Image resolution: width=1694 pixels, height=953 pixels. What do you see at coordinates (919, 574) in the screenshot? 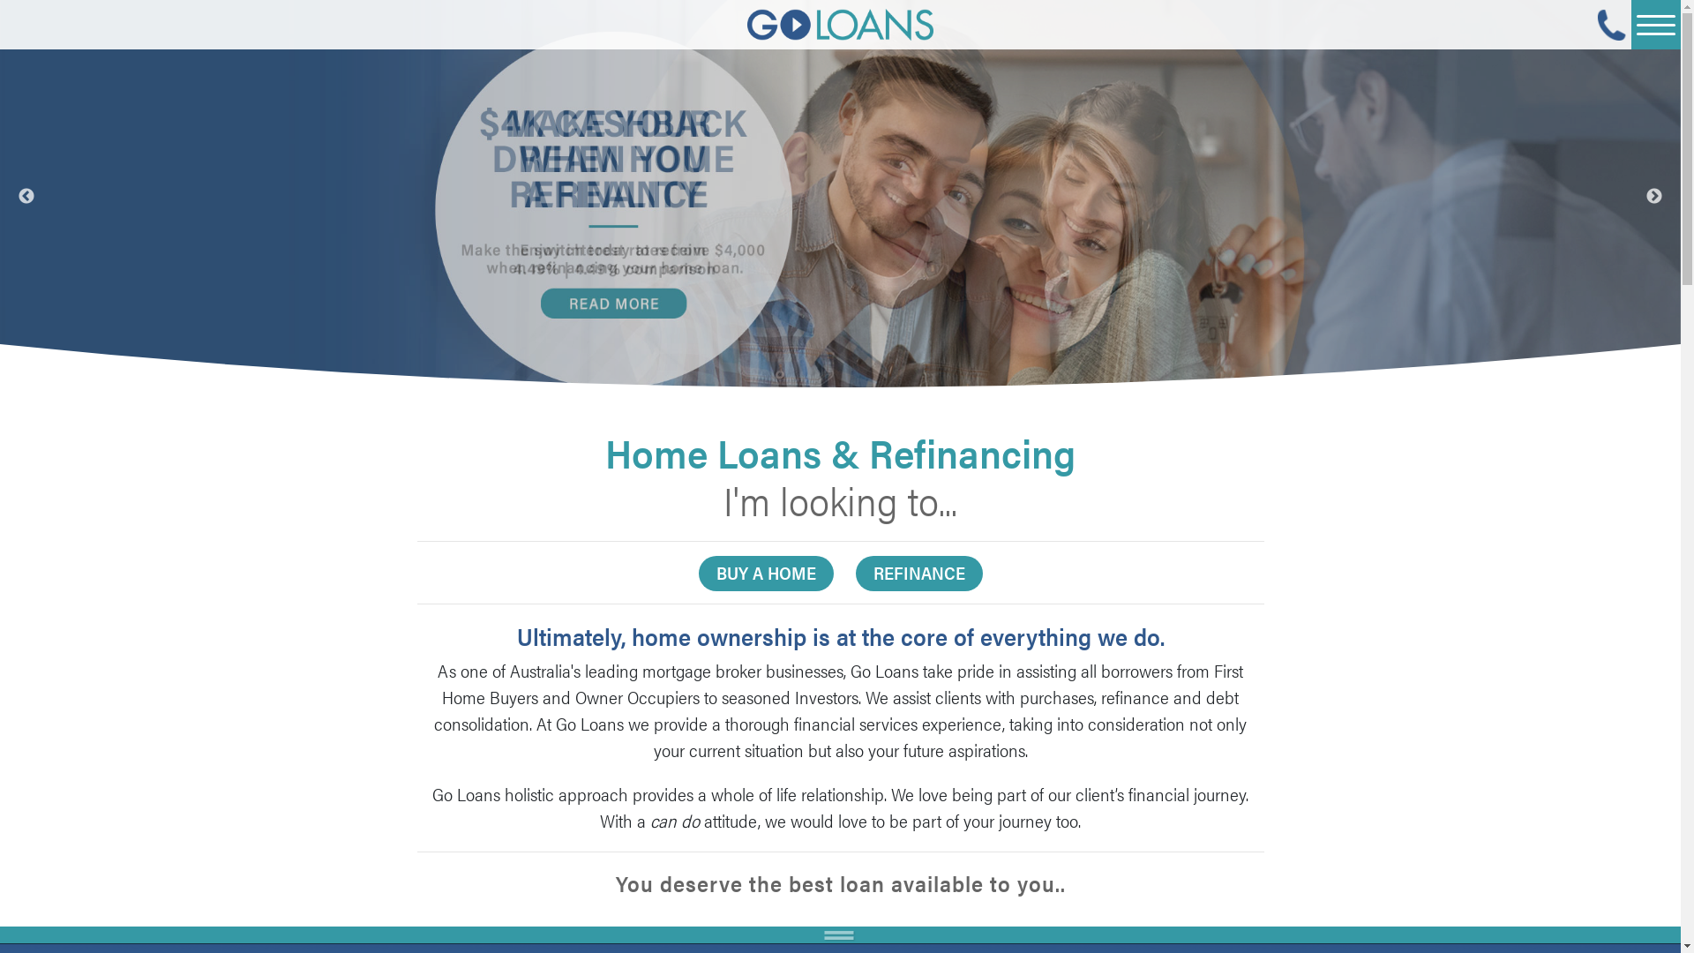
I see `REFINANCE` at bounding box center [919, 574].